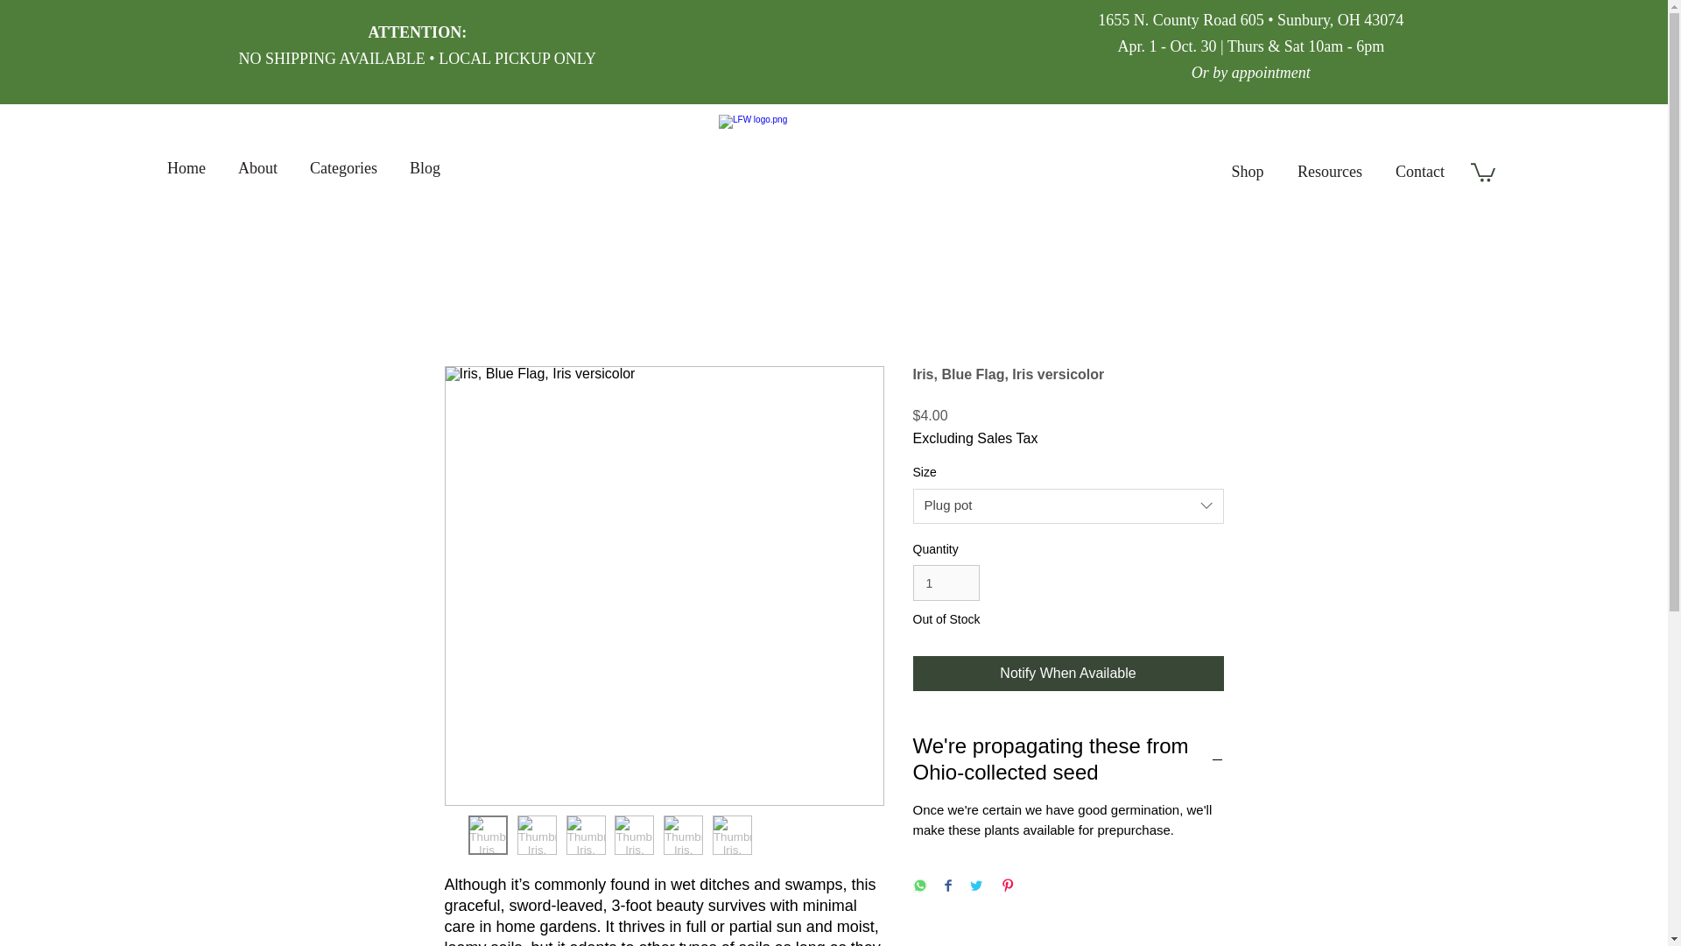 This screenshot has height=946, width=1681. I want to click on Shop, so click(1247, 172).